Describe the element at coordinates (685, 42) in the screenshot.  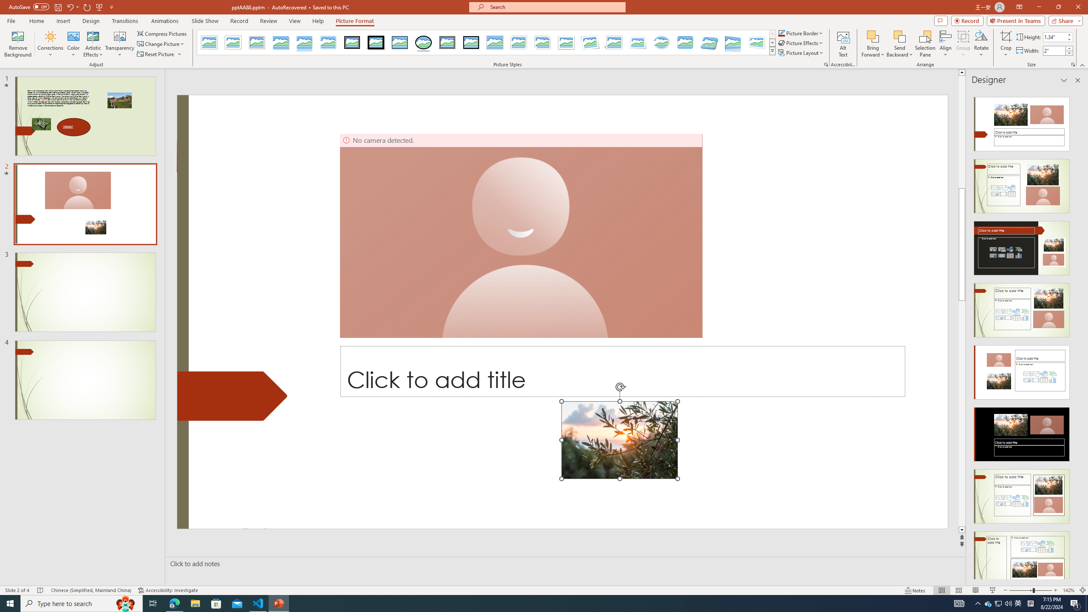
I see `Bevel Rectangle` at that location.